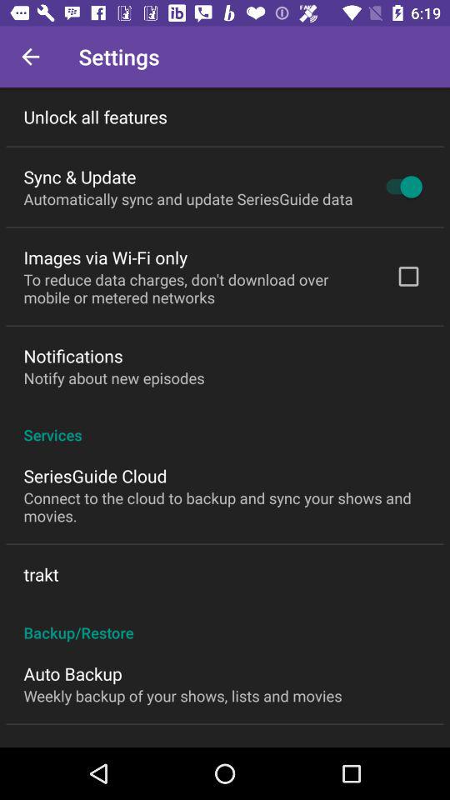  What do you see at coordinates (408, 276) in the screenshot?
I see `select the icon above the services icon` at bounding box center [408, 276].